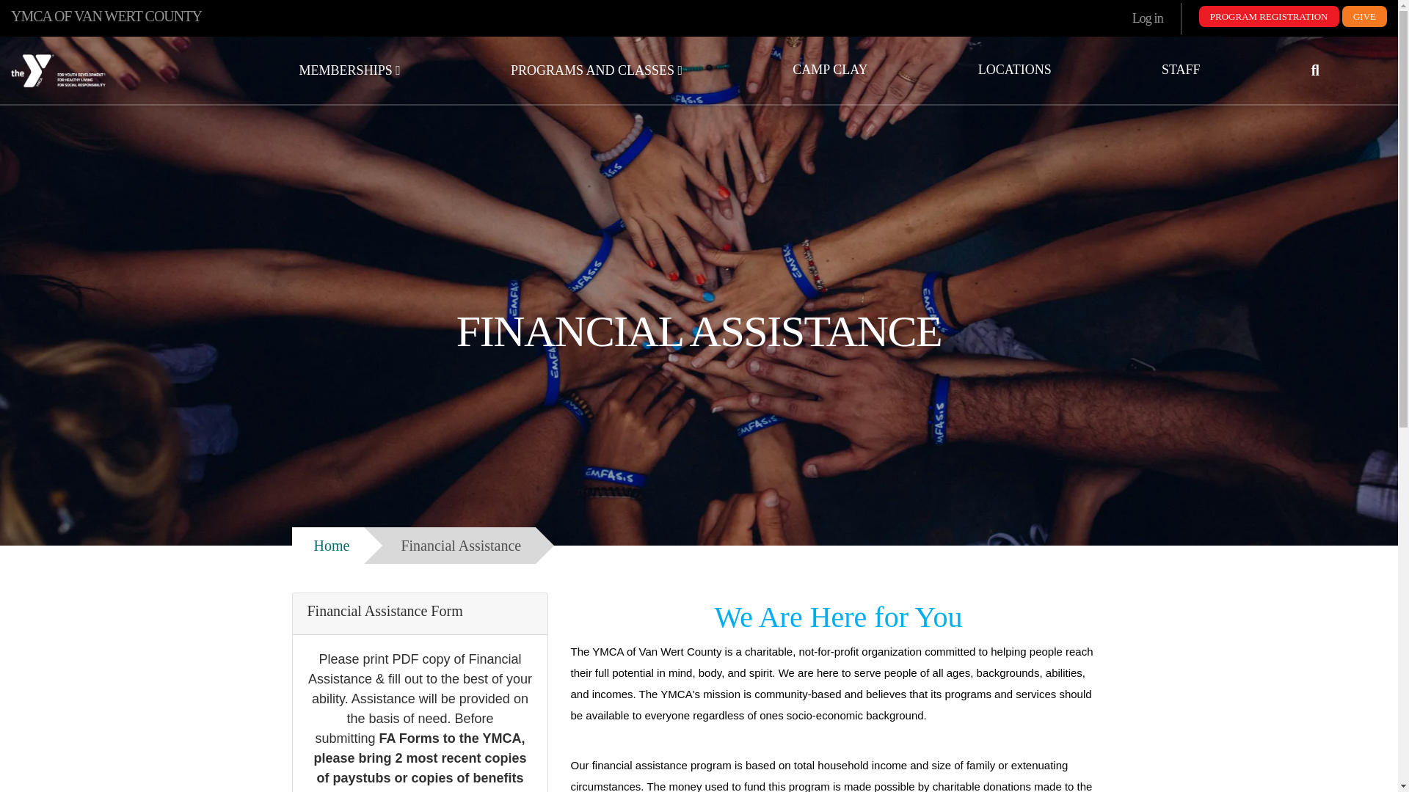  I want to click on MEMBERSHIPS, so click(349, 70).